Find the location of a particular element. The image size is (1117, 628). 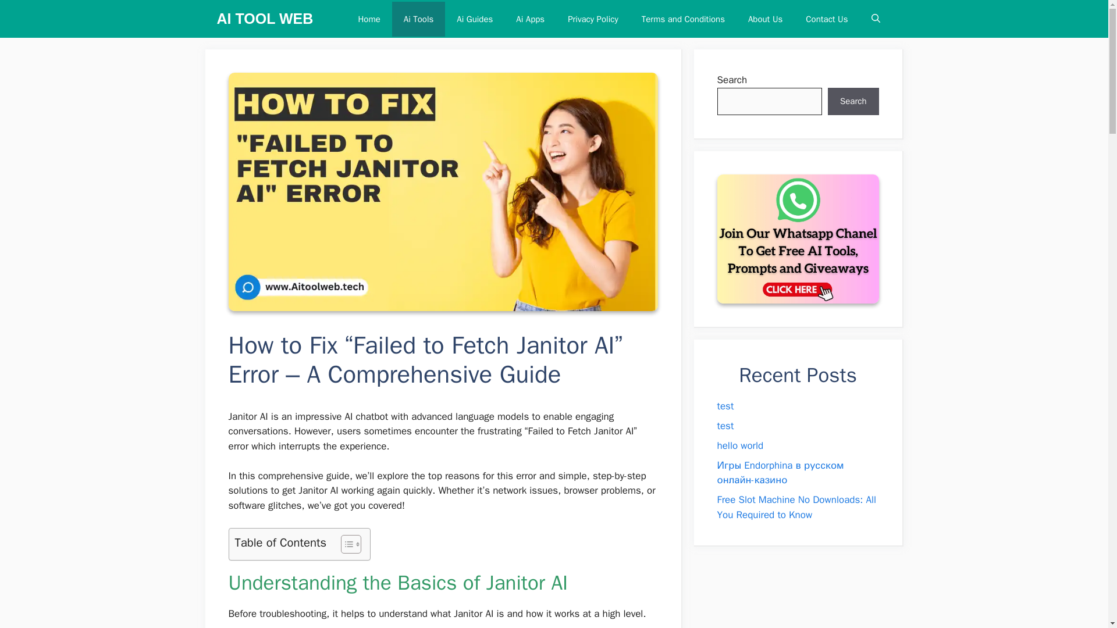

Ai Apps is located at coordinates (531, 19).